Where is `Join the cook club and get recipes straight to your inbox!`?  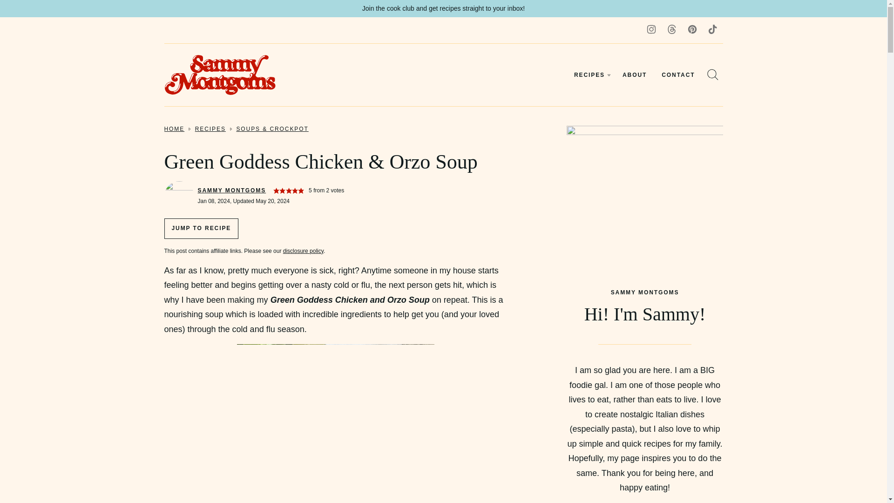 Join the cook club and get recipes straight to your inbox! is located at coordinates (443, 8).